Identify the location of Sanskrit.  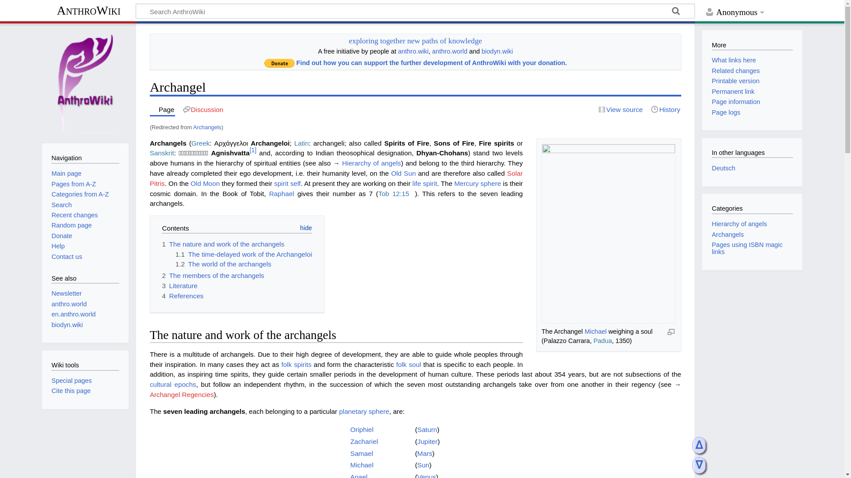
(162, 153).